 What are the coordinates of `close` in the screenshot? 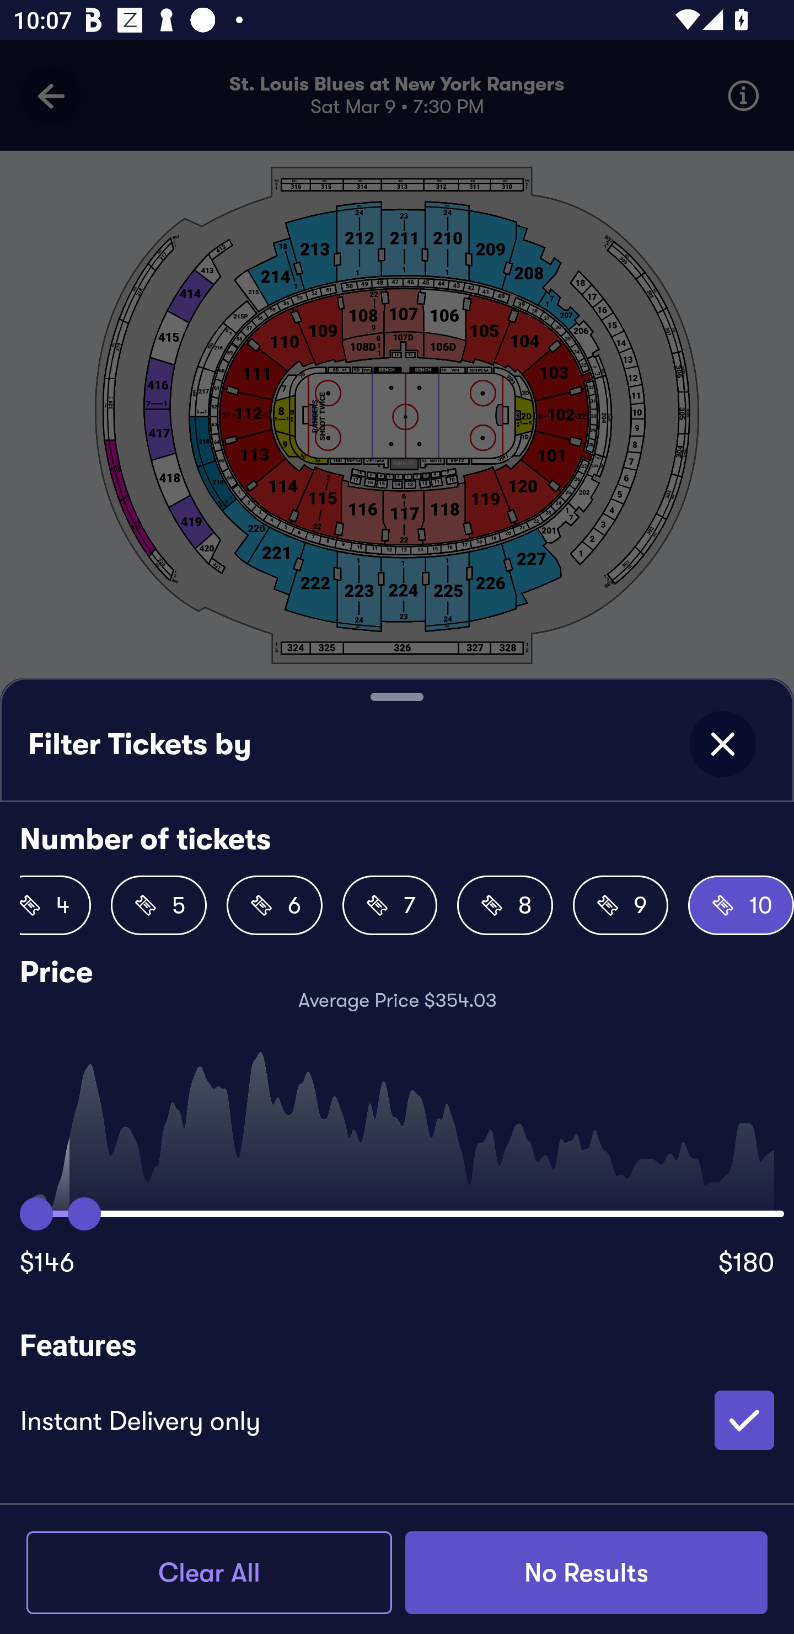 It's located at (722, 744).